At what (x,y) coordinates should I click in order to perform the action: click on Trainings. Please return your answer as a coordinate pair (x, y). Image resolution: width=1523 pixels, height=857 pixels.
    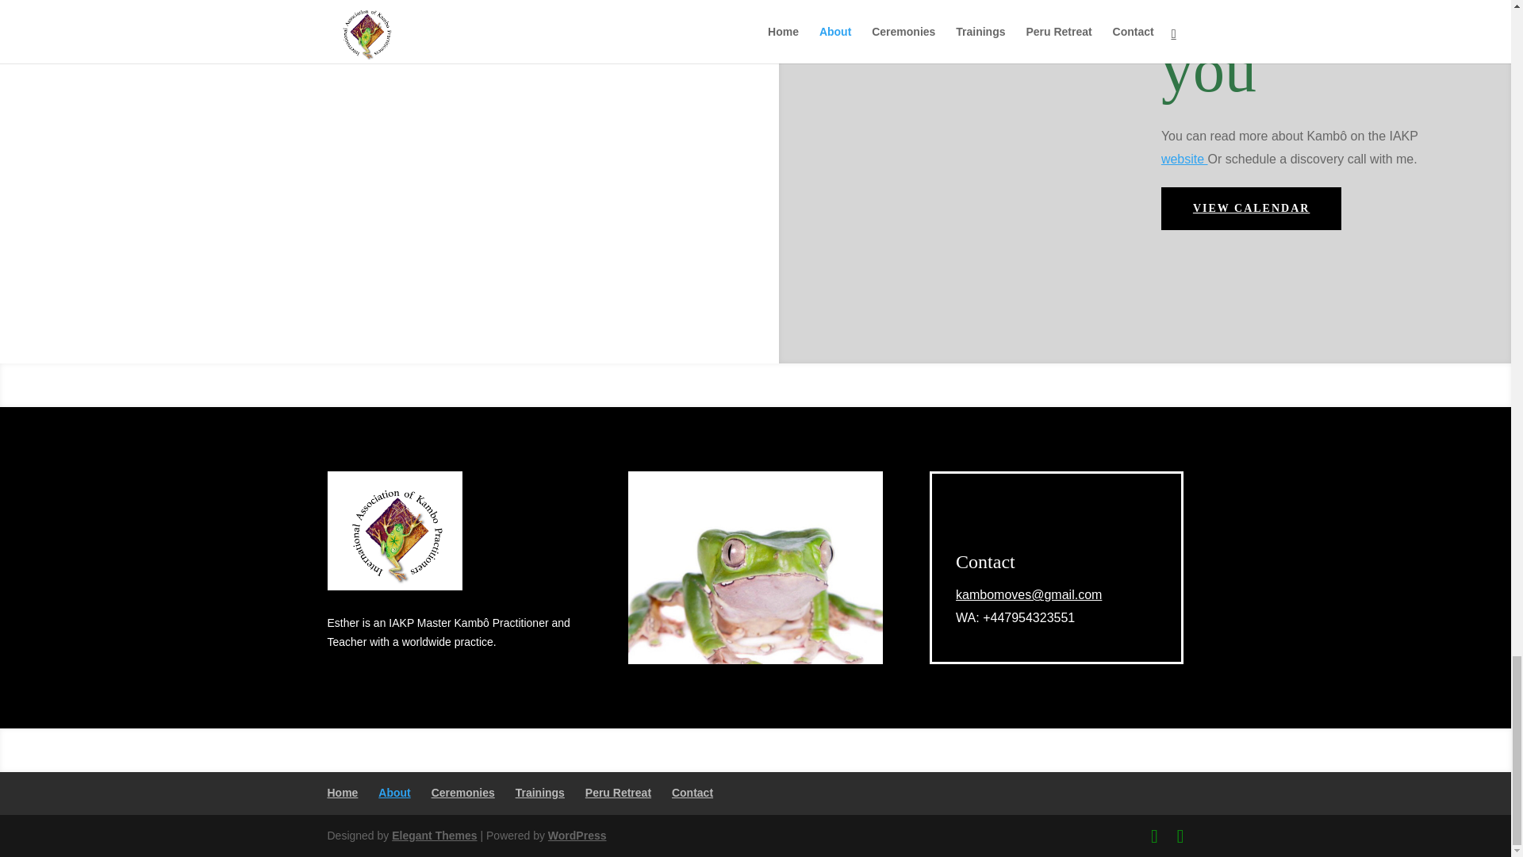
    Looking at the image, I should click on (540, 792).